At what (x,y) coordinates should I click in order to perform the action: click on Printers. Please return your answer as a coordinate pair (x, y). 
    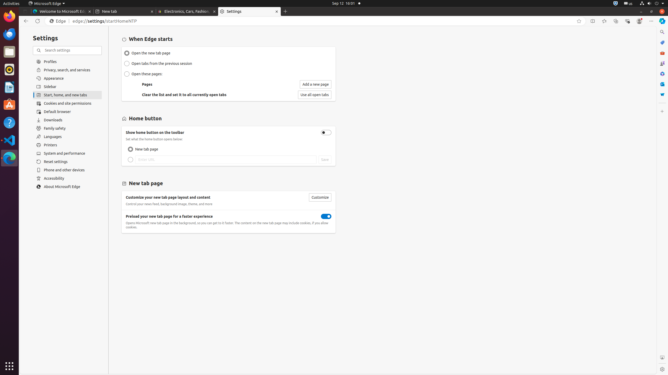
    Looking at the image, I should click on (67, 145).